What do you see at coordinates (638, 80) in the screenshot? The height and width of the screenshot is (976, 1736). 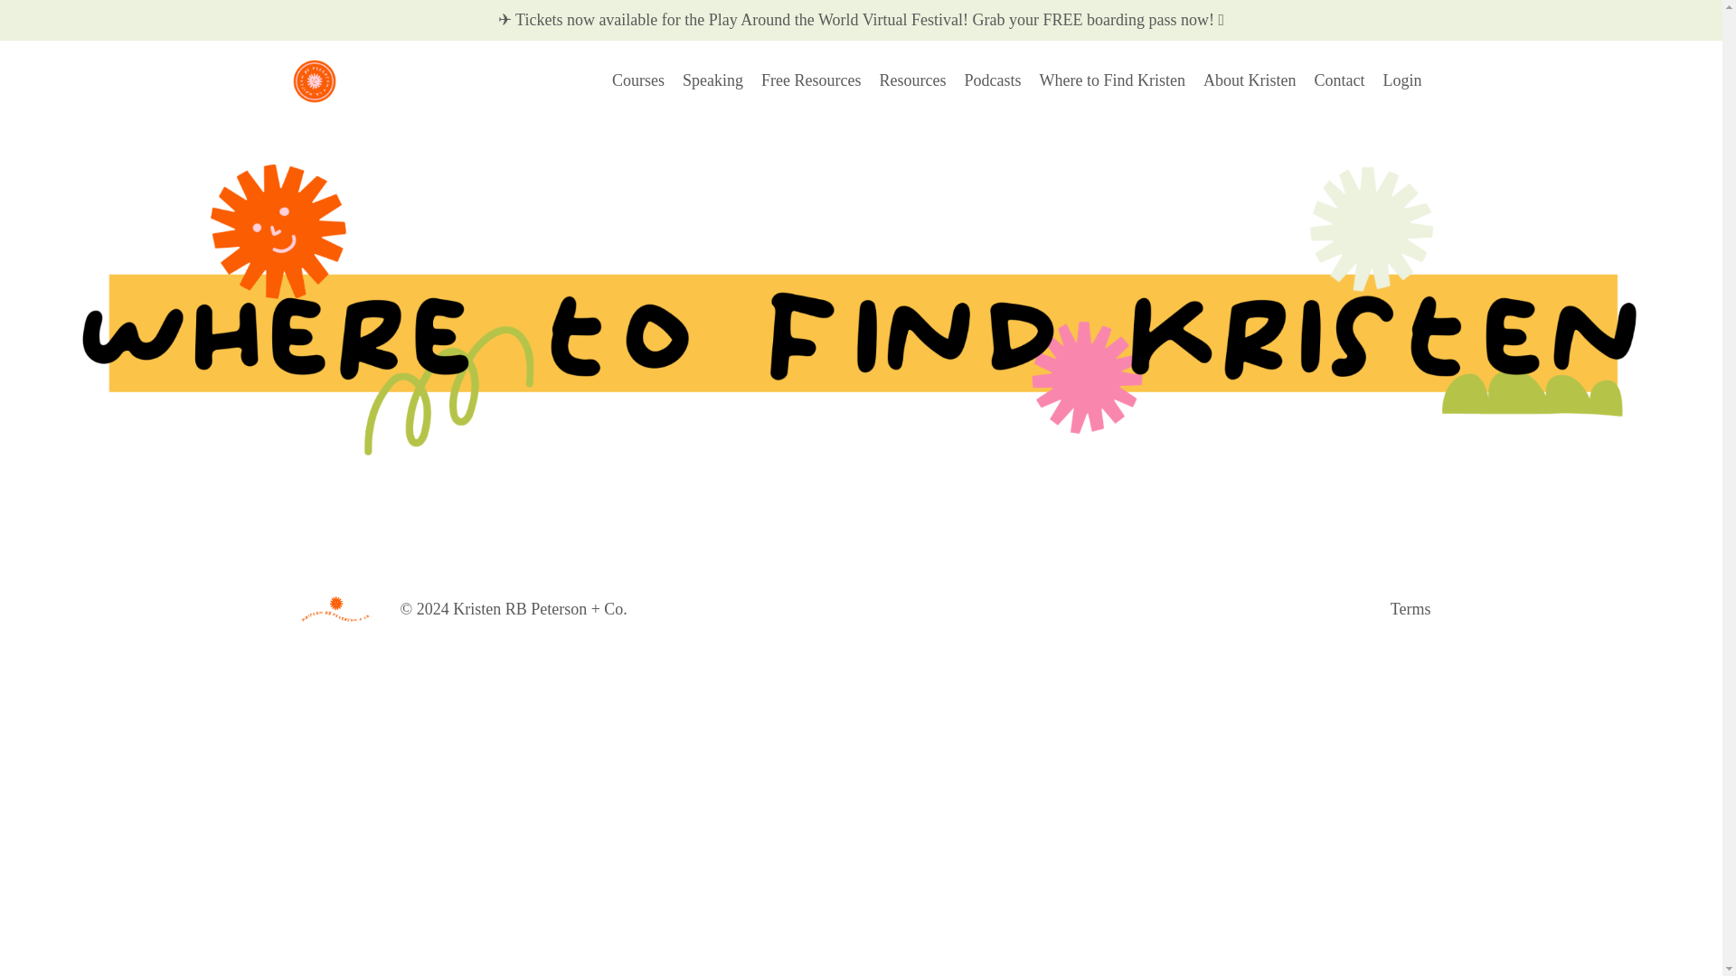 I see `Courses` at bounding box center [638, 80].